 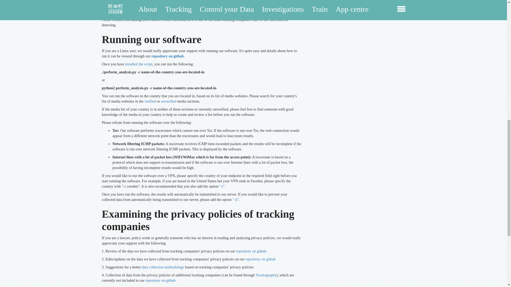 What do you see at coordinates (160, 280) in the screenshot?
I see `repository on github` at bounding box center [160, 280].